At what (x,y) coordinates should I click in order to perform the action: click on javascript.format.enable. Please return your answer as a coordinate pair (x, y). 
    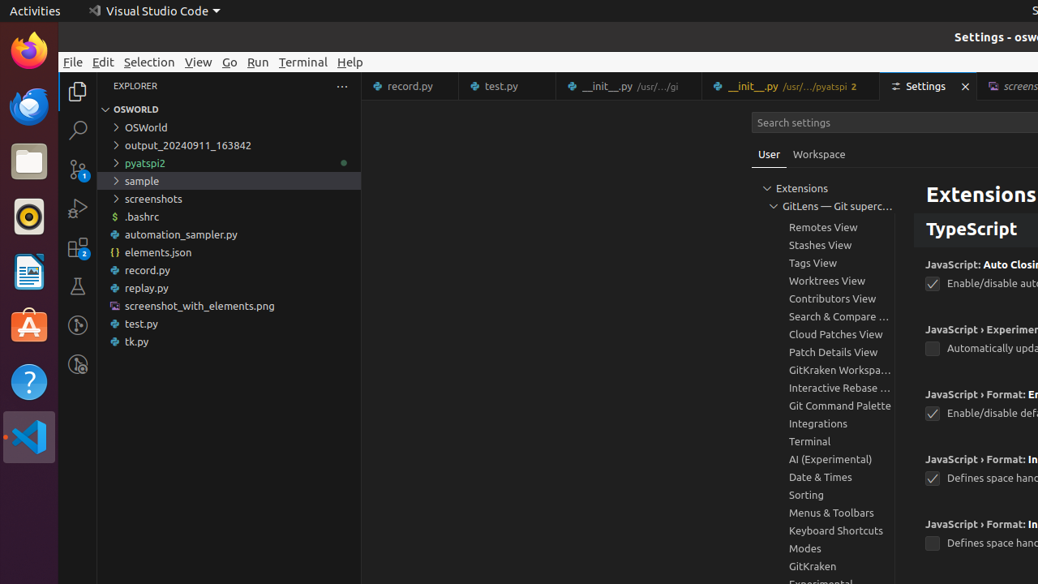
    Looking at the image, I should click on (933, 414).